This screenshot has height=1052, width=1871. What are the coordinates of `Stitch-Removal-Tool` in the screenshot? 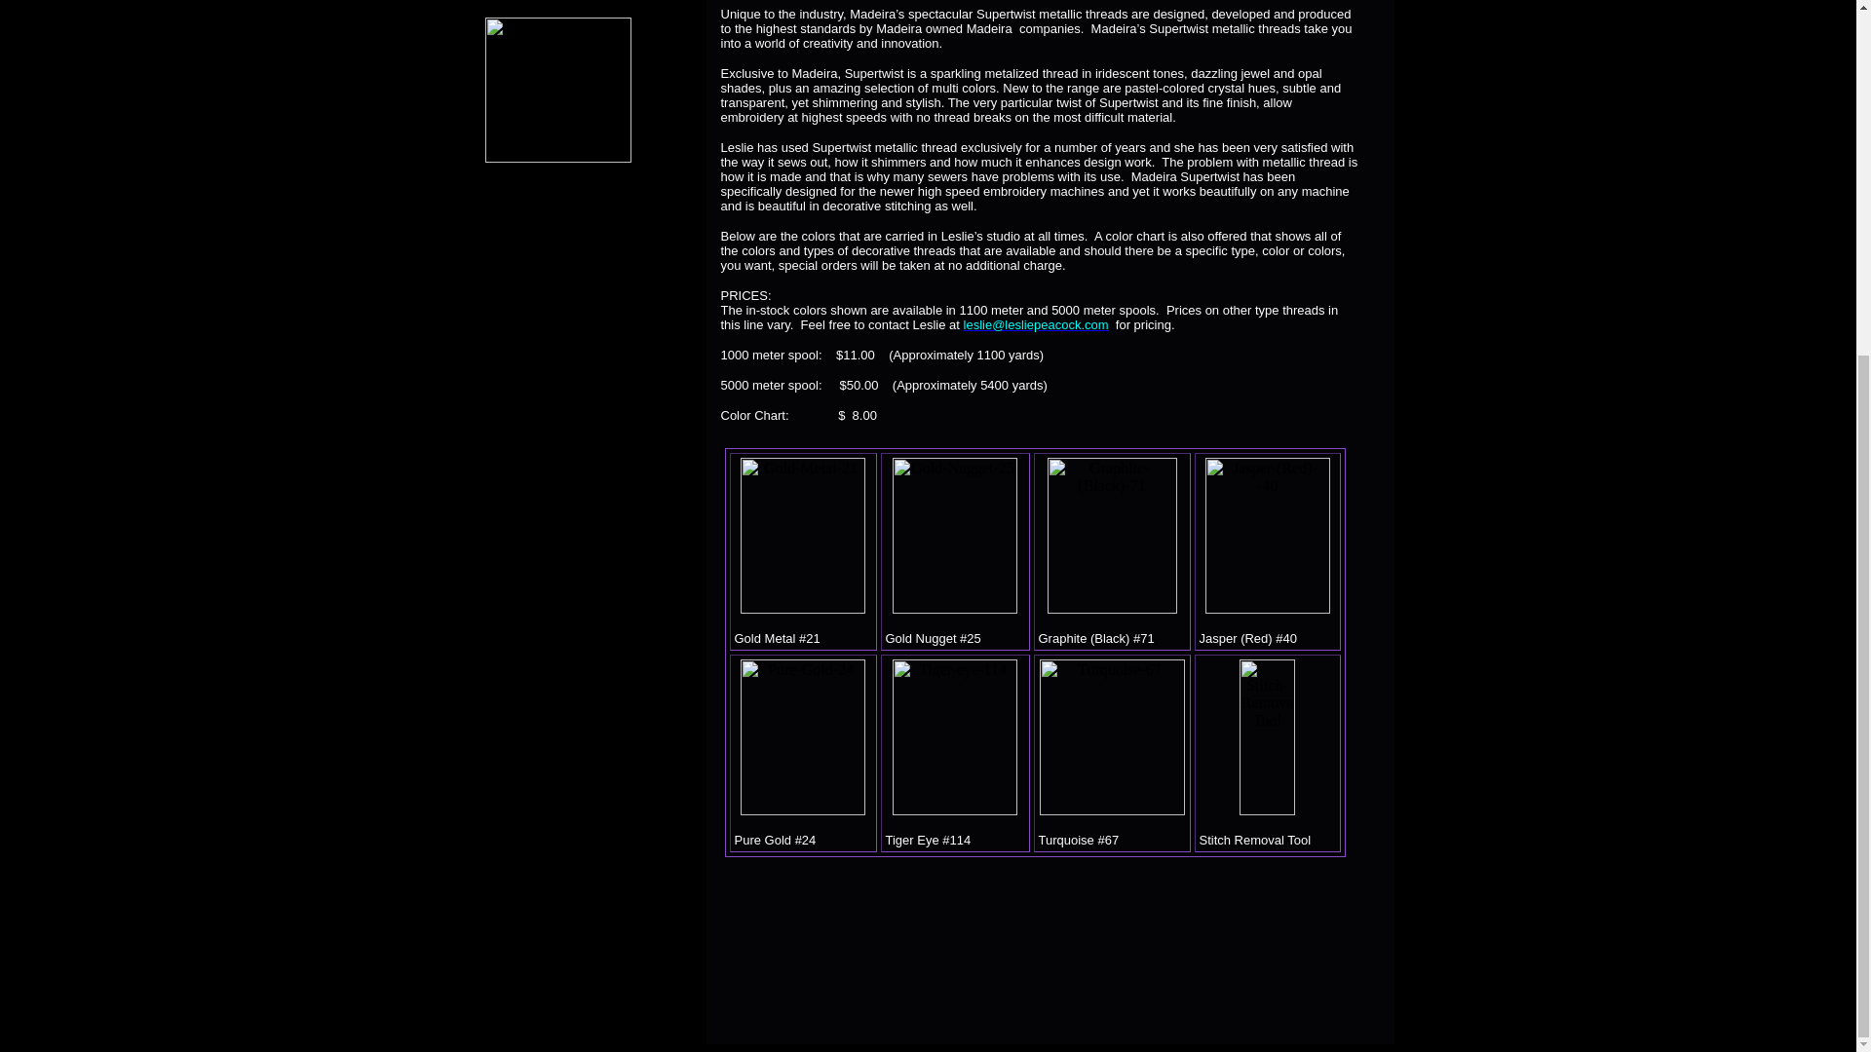 It's located at (1267, 737).